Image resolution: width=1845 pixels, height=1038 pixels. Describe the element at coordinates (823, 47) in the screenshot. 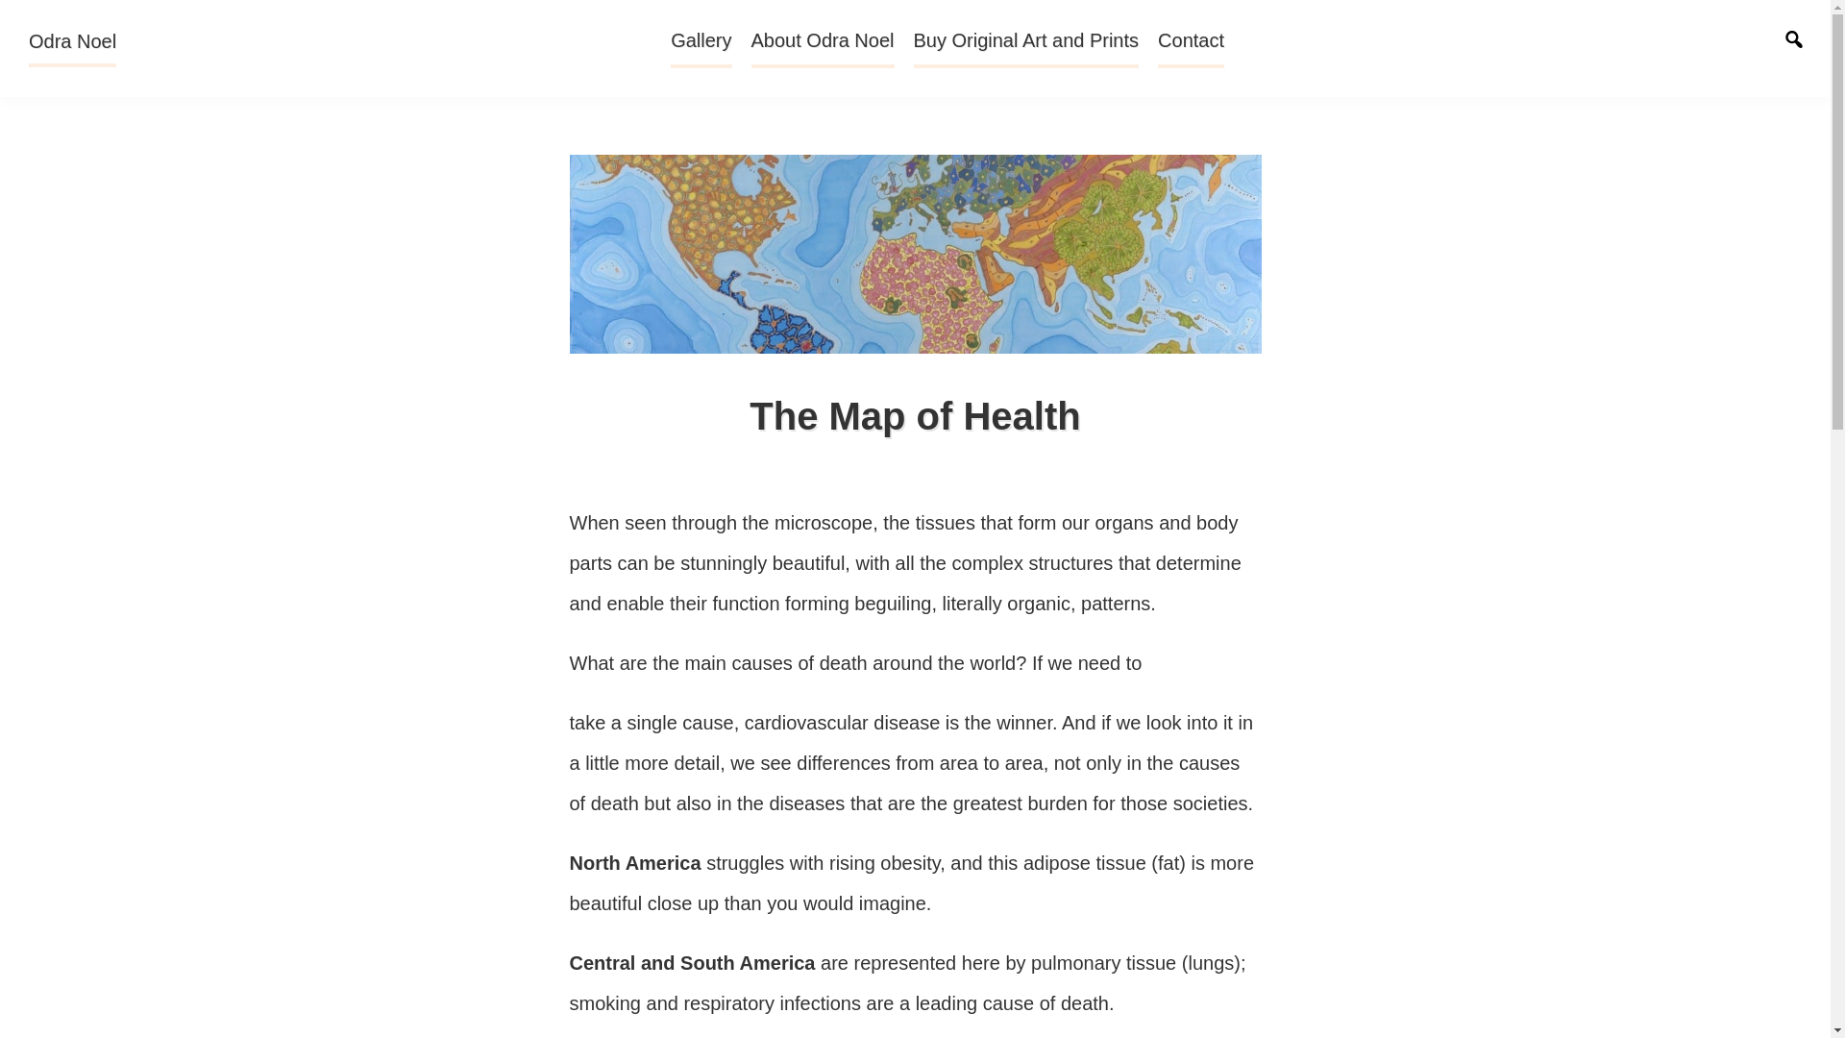

I see `About Odra Noel` at that location.